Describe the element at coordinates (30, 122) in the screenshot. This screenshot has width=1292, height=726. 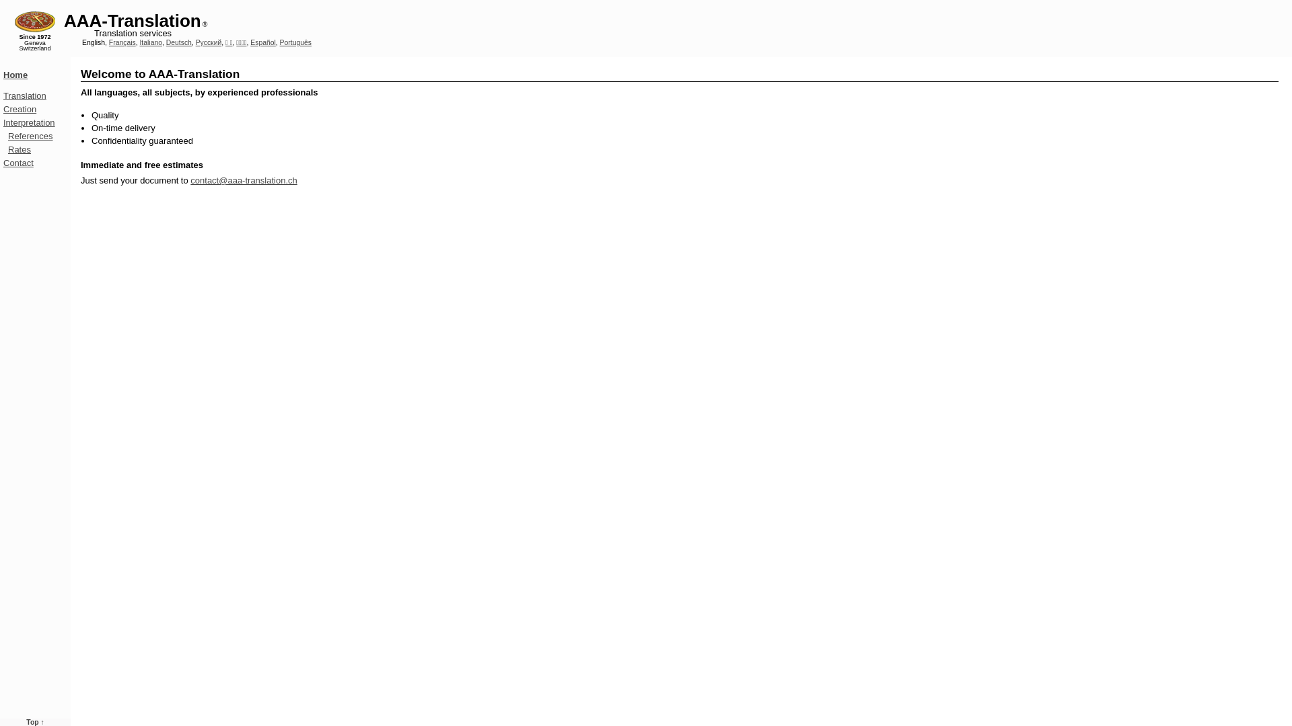
I see `Interpretation` at that location.